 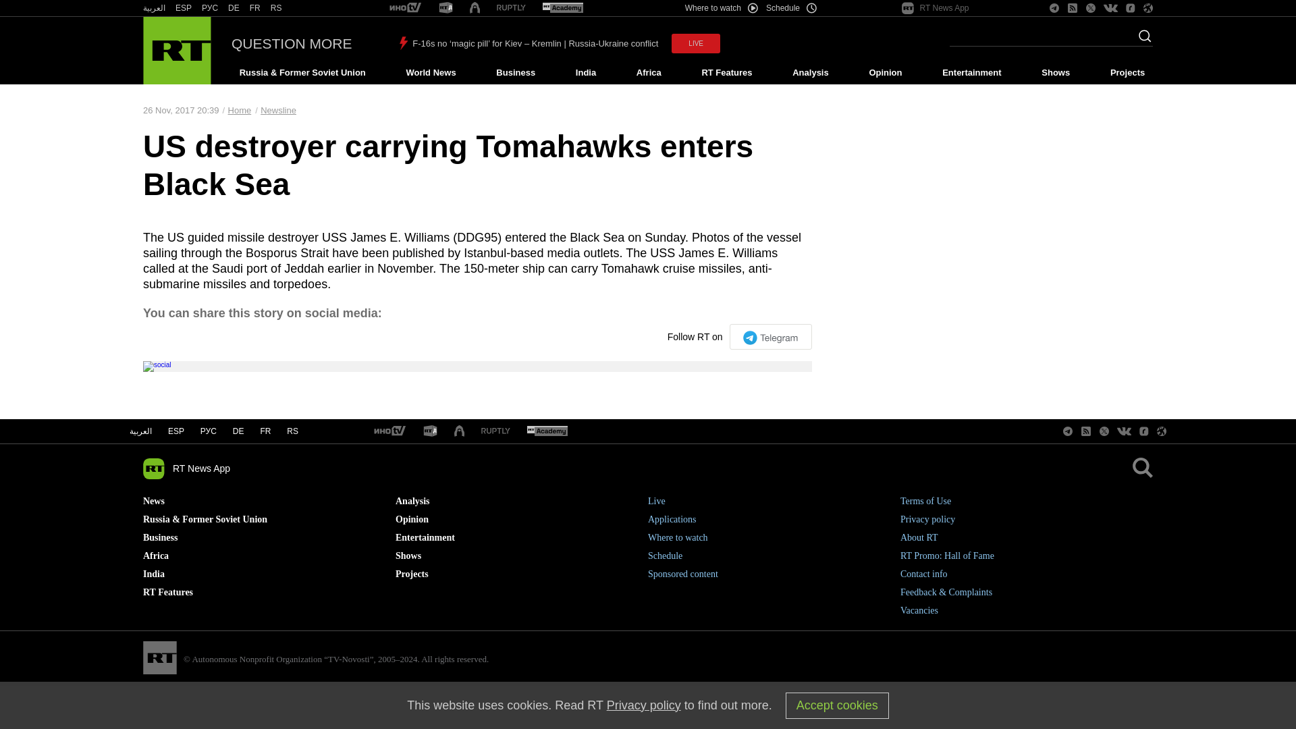 What do you see at coordinates (234, 8) in the screenshot?
I see `RT ` at bounding box center [234, 8].